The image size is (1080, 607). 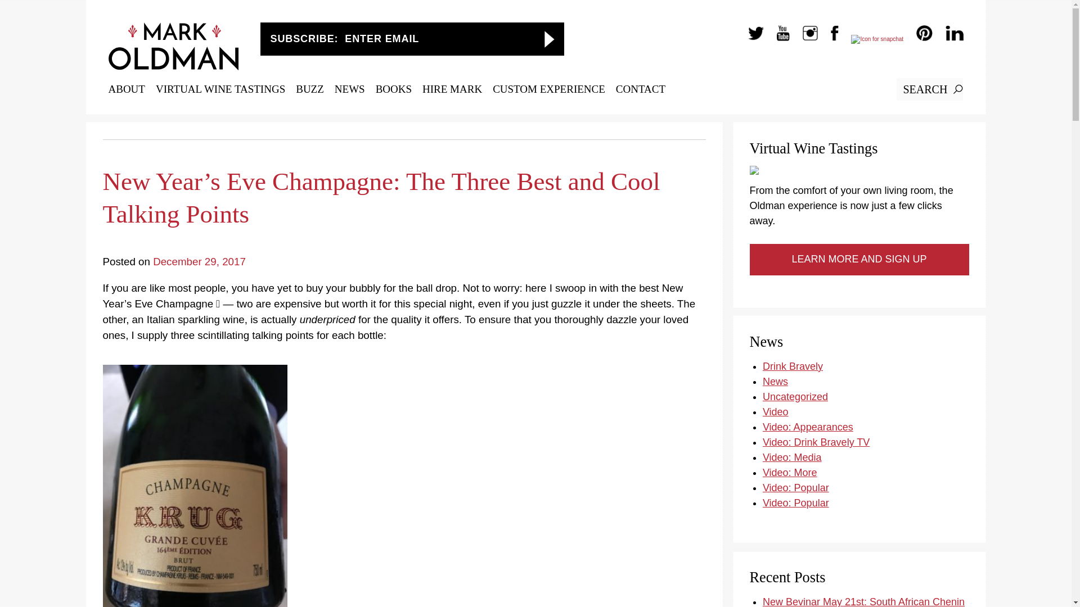 What do you see at coordinates (948, 38) in the screenshot?
I see `LinkedIn` at bounding box center [948, 38].